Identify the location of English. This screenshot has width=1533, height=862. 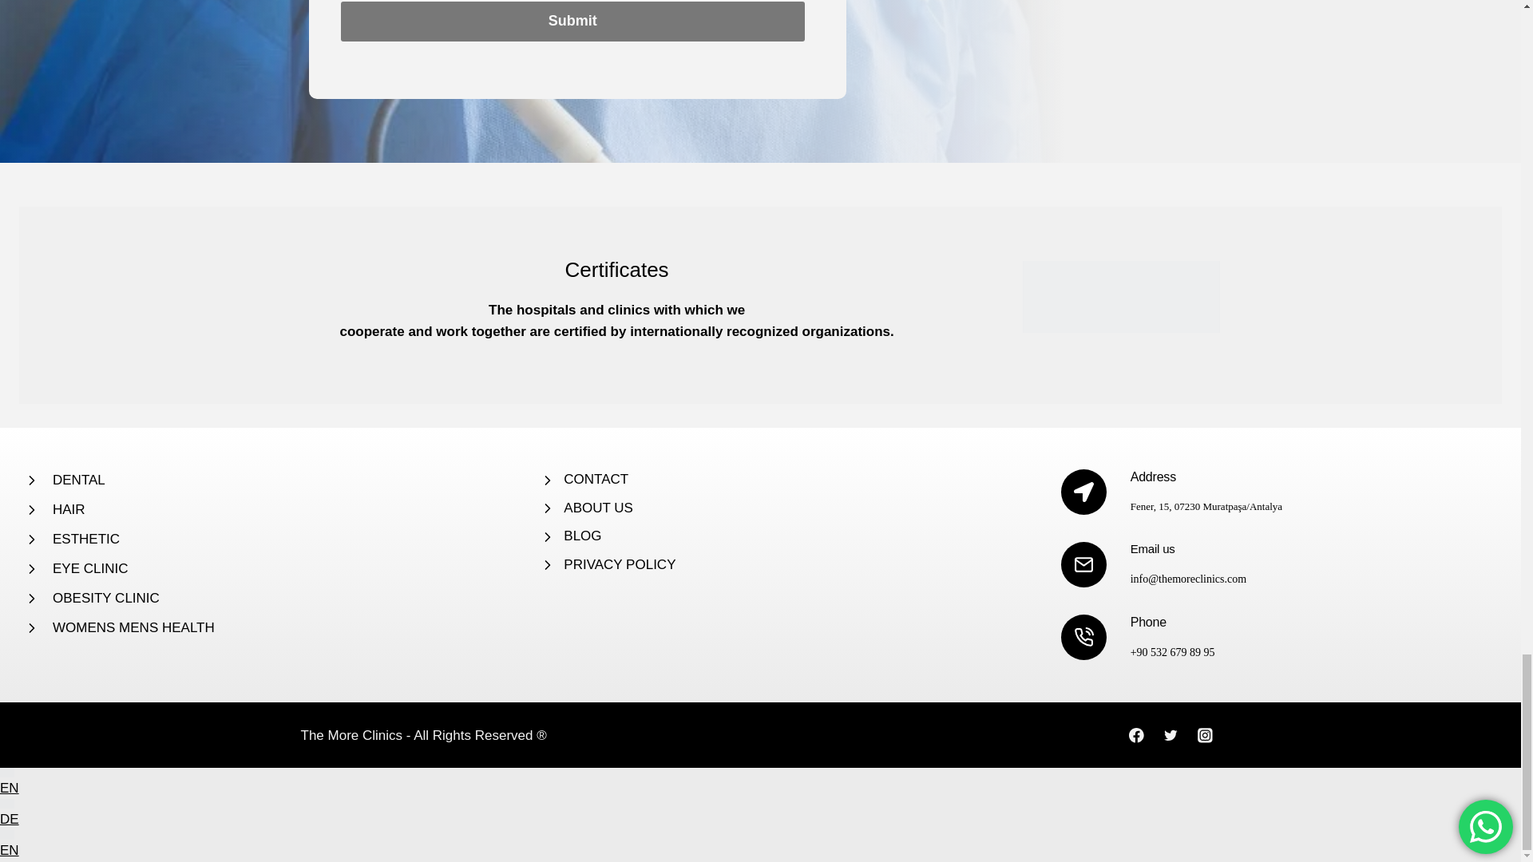
(6, 835).